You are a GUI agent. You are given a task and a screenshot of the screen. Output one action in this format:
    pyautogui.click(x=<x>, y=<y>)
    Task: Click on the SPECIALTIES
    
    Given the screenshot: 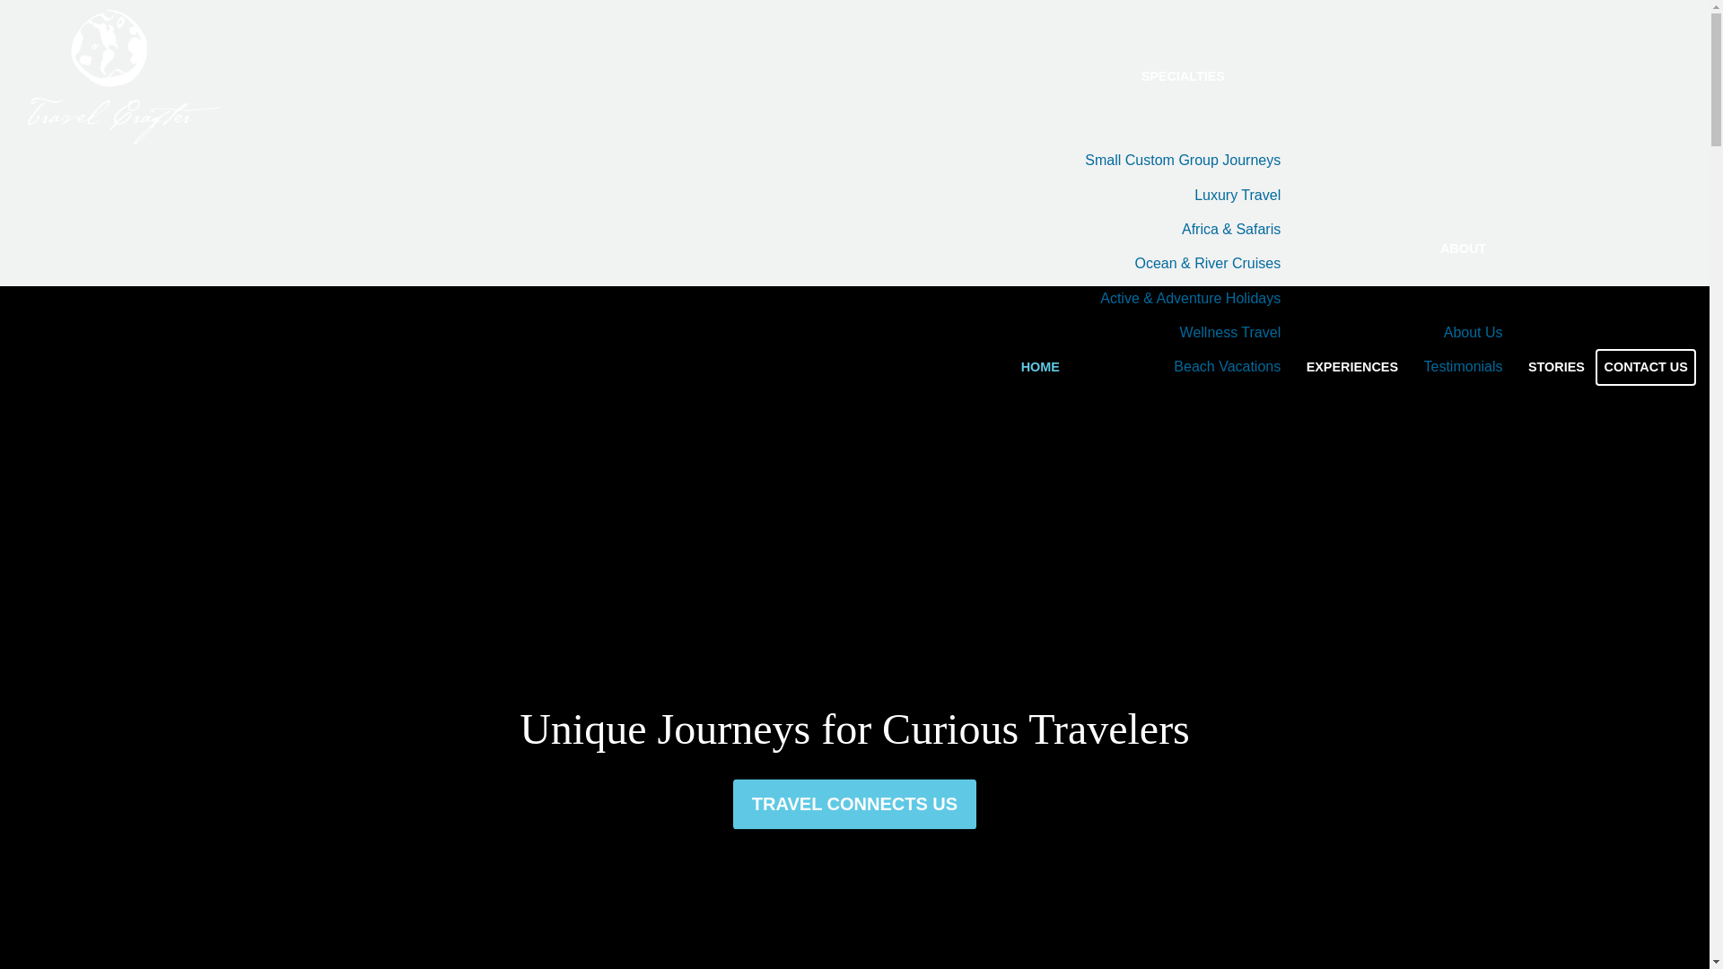 What is the action you would take?
    pyautogui.click(x=1183, y=75)
    